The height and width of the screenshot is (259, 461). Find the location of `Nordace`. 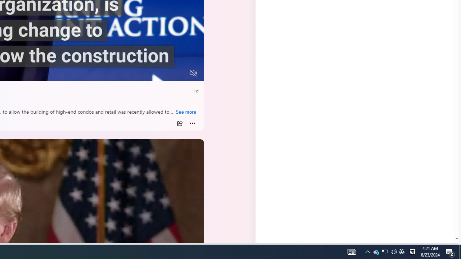

Nordace is located at coordinates (287, 122).